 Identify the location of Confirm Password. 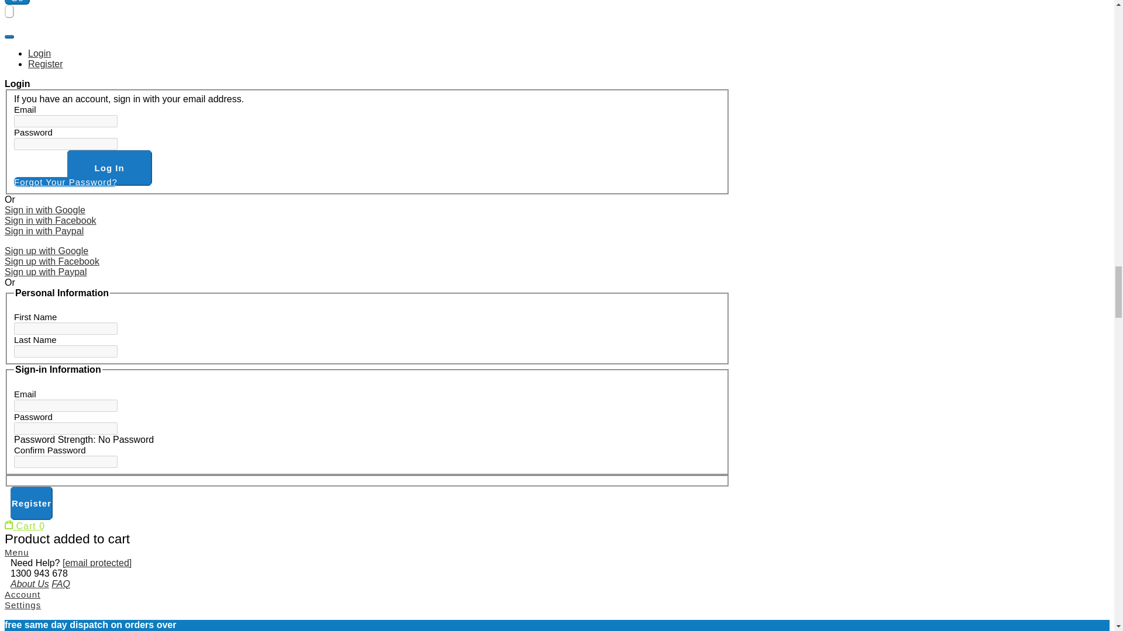
(66, 462).